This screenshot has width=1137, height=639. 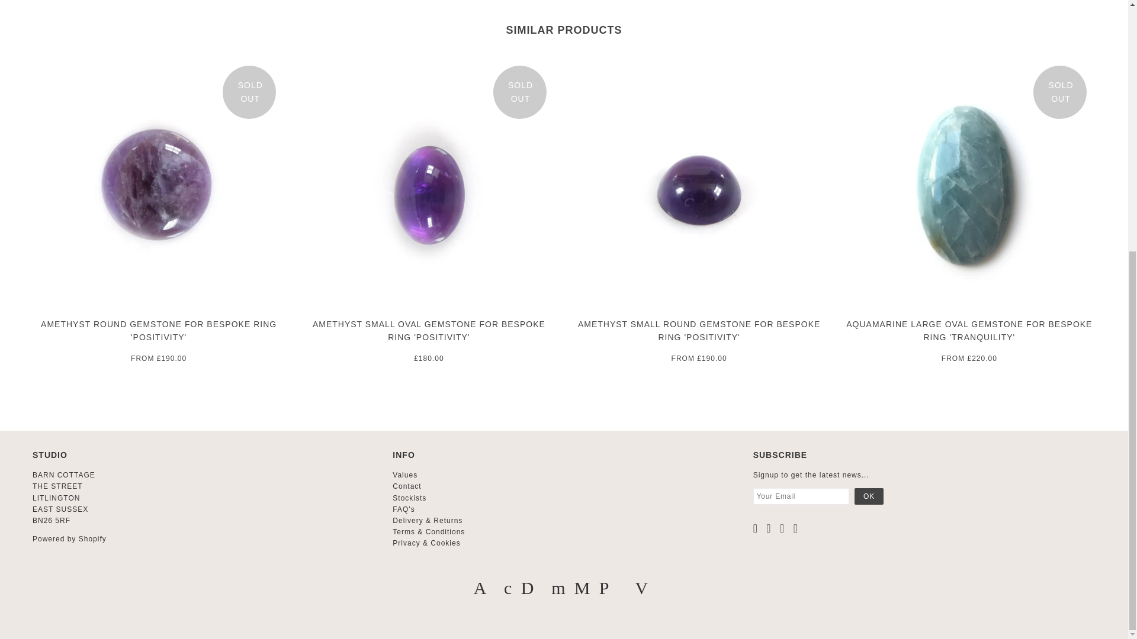 What do you see at coordinates (403, 509) in the screenshot?
I see `FAQ's` at bounding box center [403, 509].